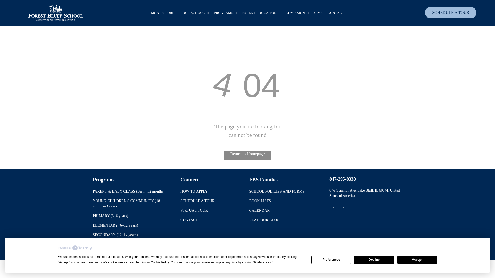  What do you see at coordinates (374, 259) in the screenshot?
I see `Decline` at bounding box center [374, 259].